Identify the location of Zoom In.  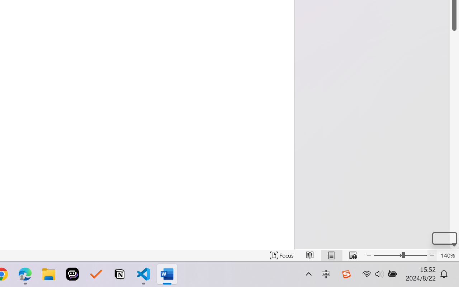
(444, 238).